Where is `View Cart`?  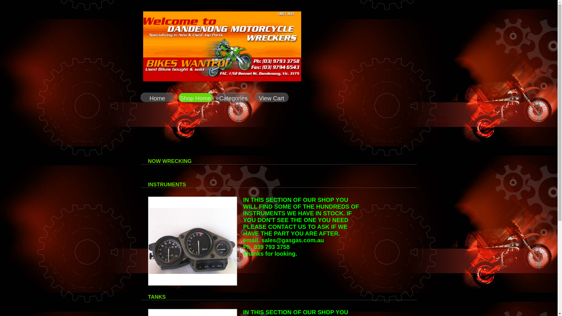
View Cart is located at coordinates (271, 99).